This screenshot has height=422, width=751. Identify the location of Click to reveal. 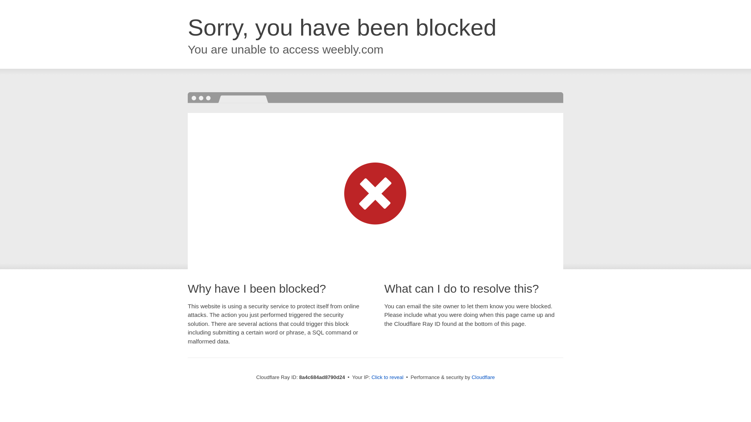
(388, 377).